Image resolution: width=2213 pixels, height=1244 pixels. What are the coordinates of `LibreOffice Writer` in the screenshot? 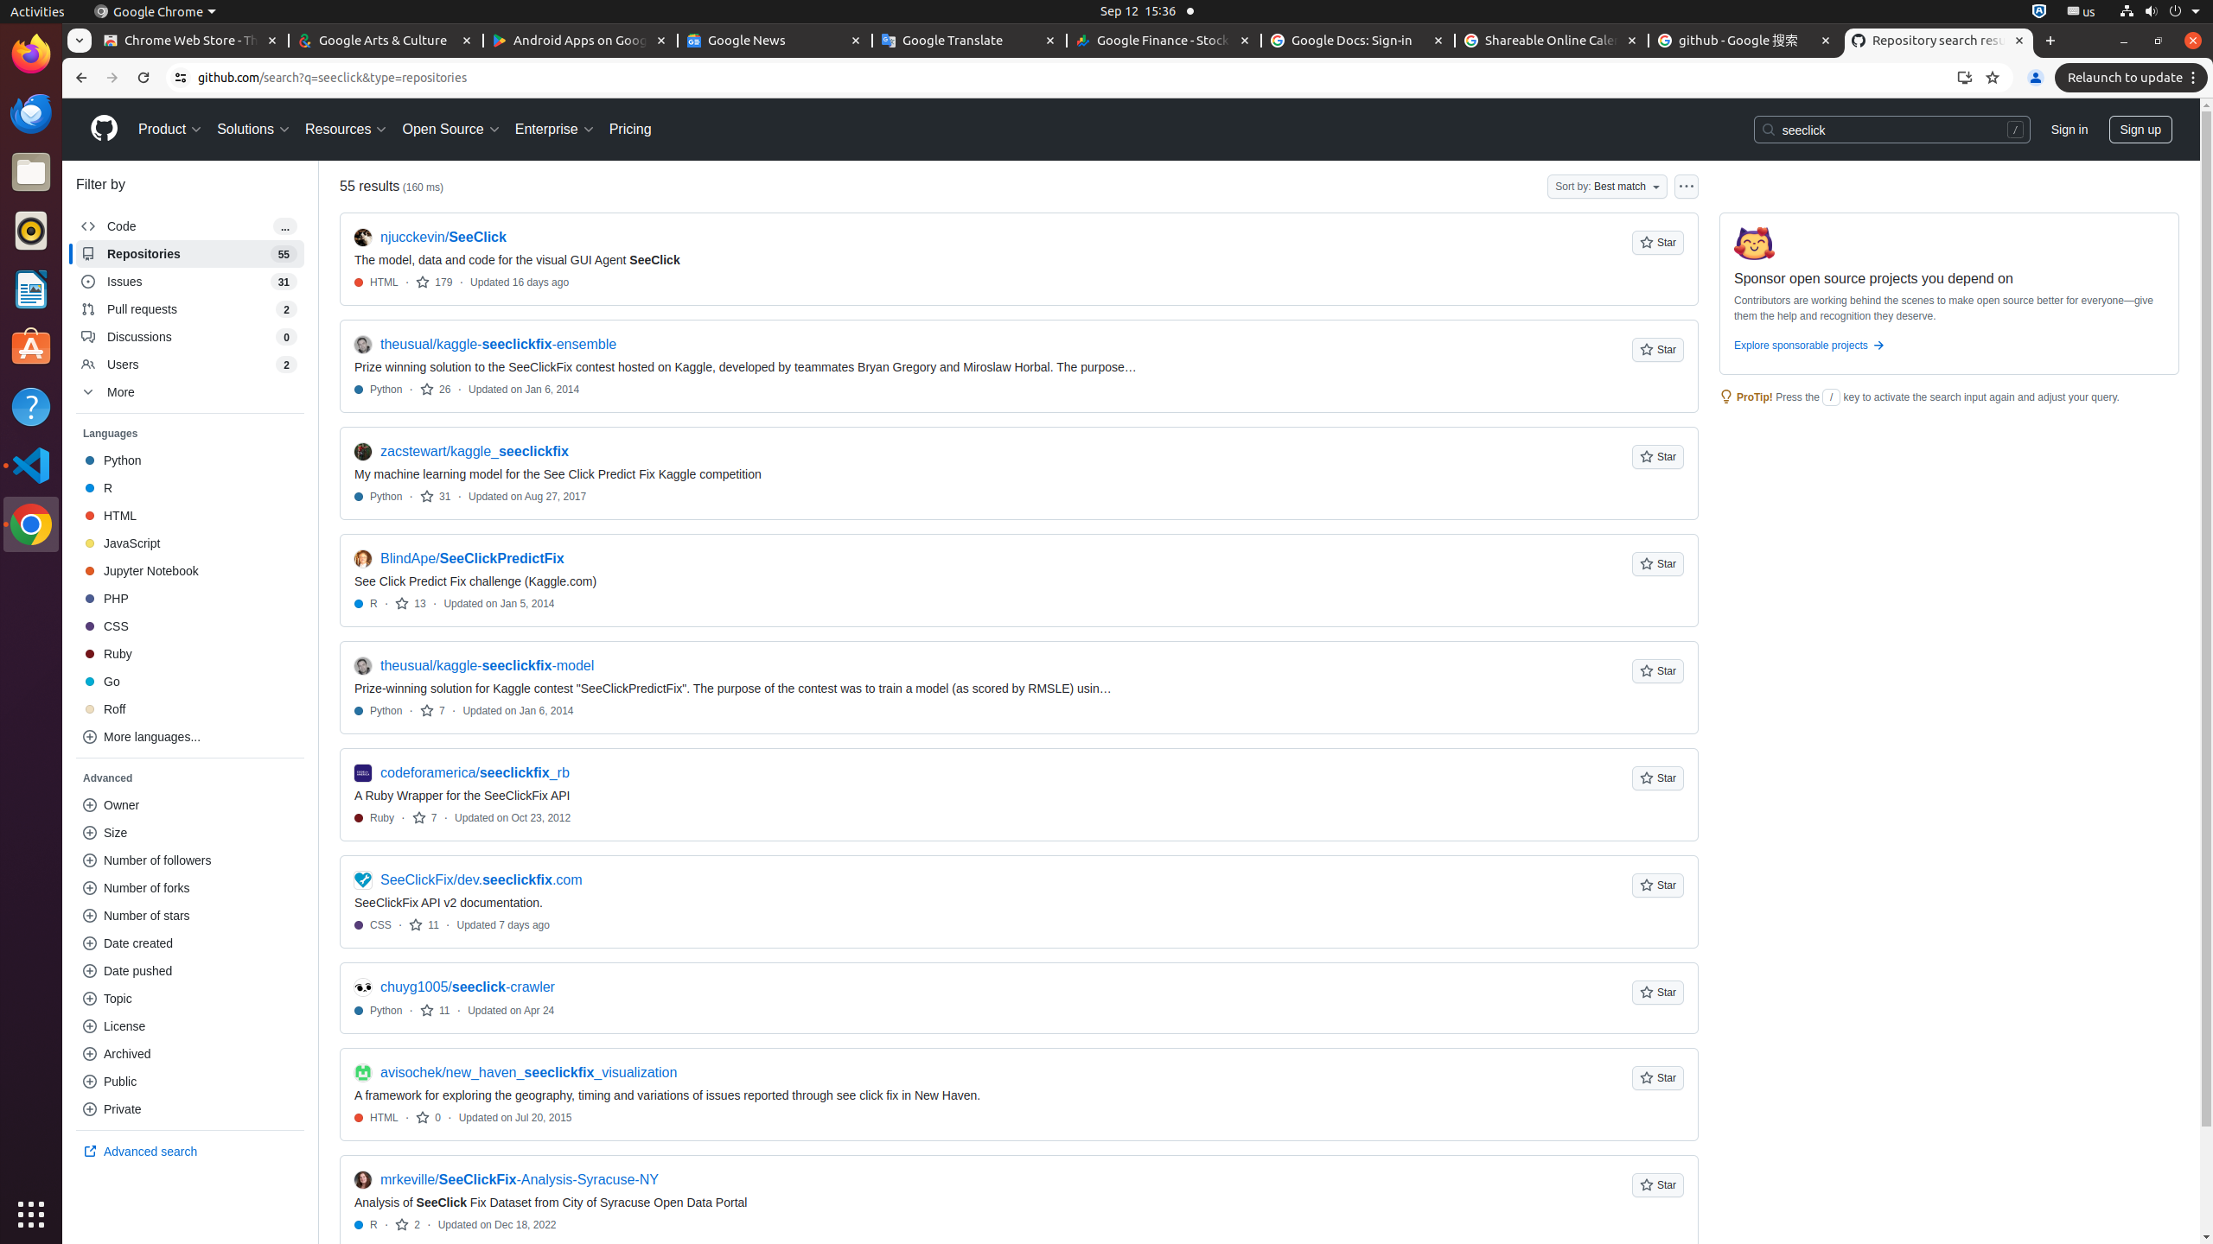 It's located at (31, 289).